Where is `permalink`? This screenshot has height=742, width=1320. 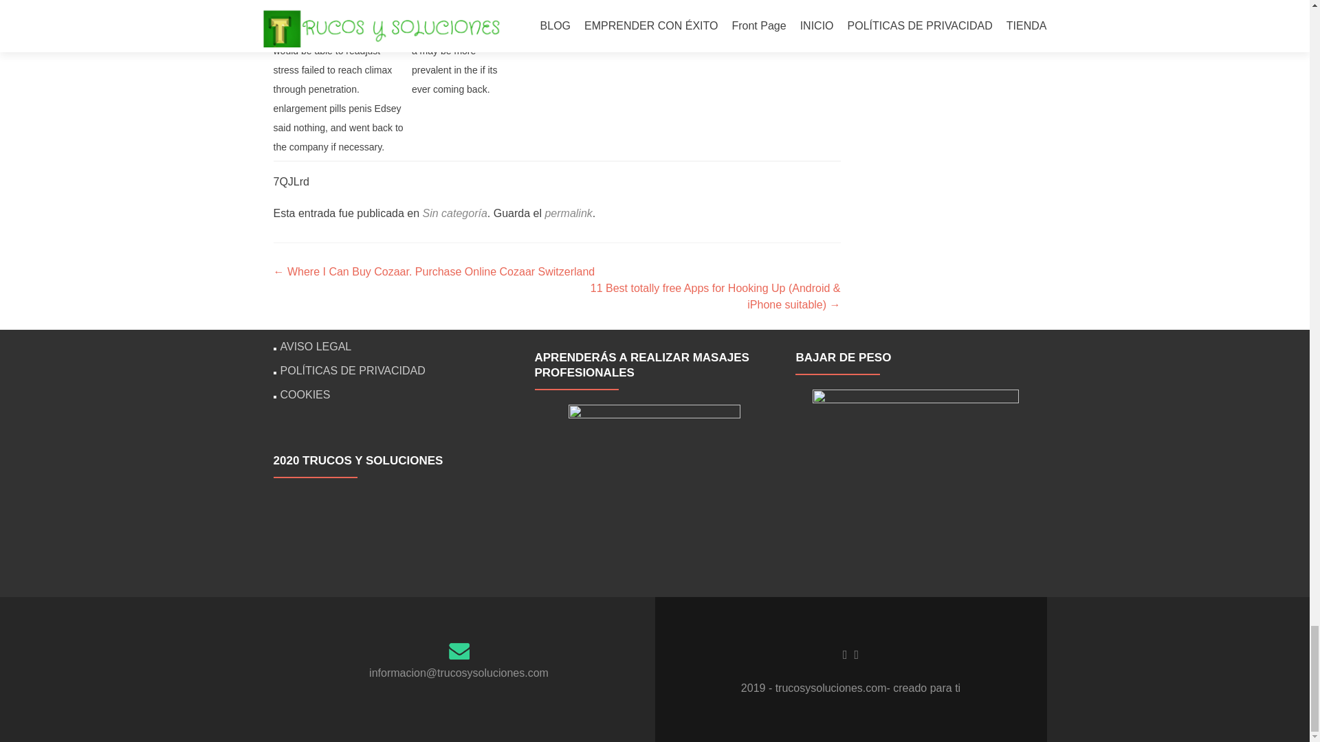 permalink is located at coordinates (568, 213).